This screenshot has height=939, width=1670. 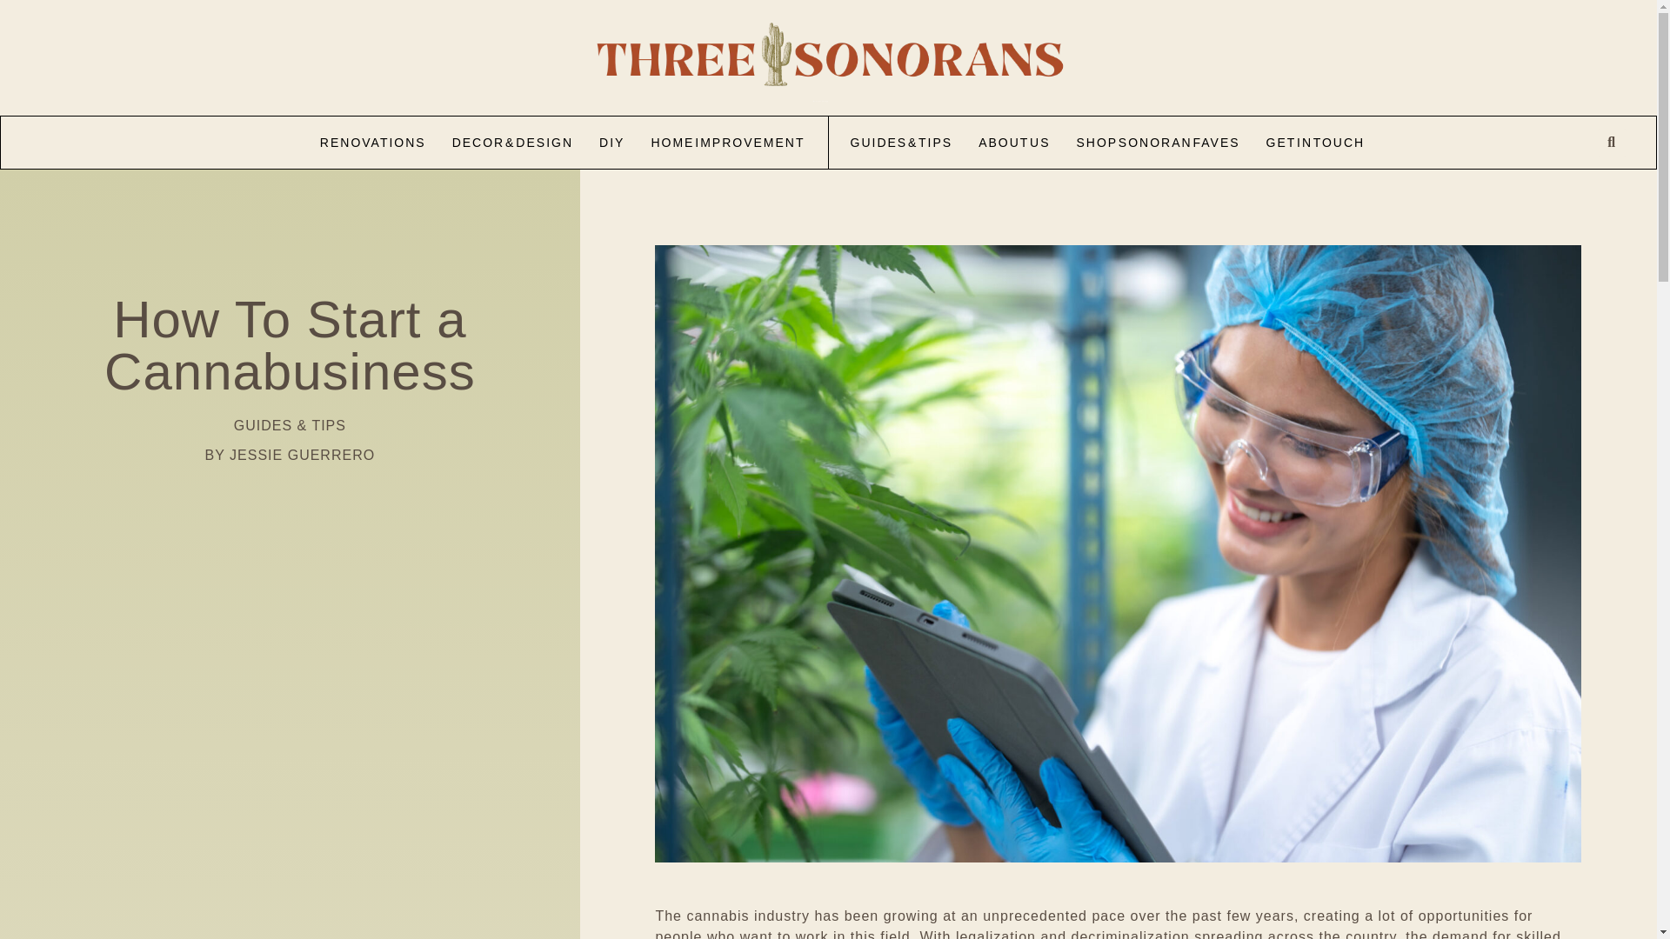 What do you see at coordinates (372, 143) in the screenshot?
I see `RENOVATIONS` at bounding box center [372, 143].